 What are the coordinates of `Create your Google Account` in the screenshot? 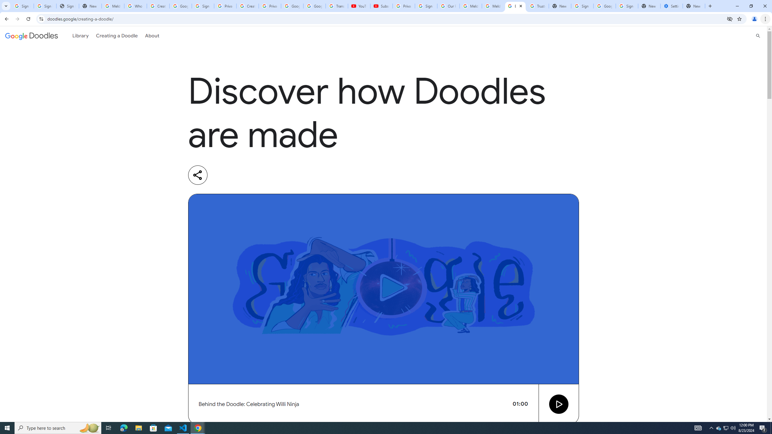 It's located at (158, 6).